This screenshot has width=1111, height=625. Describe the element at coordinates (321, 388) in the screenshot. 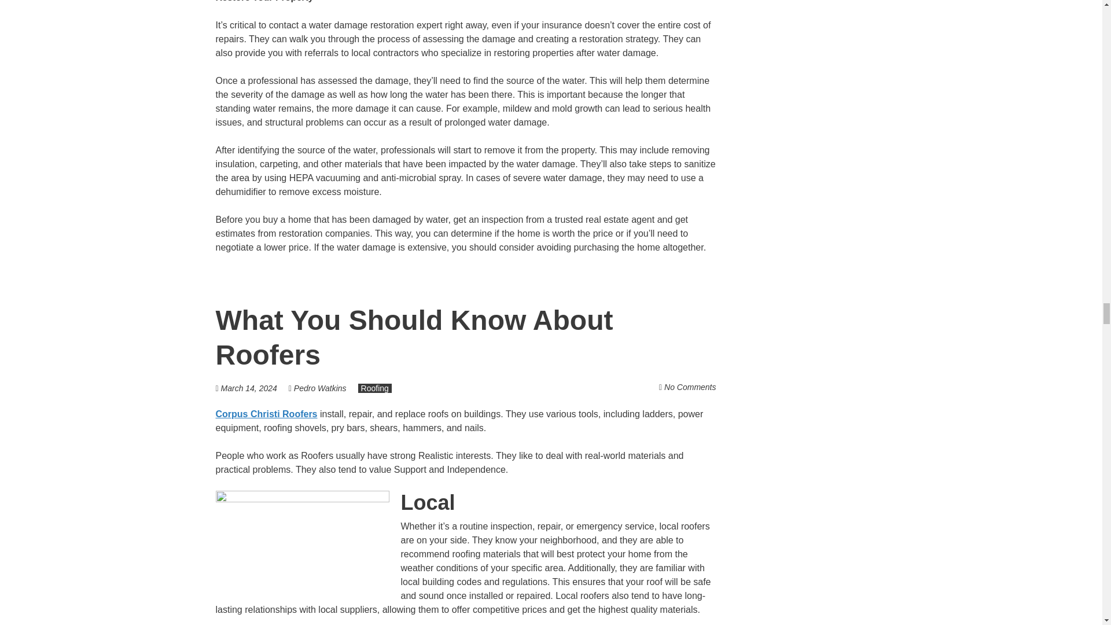

I see `Pedro Watkins` at that location.